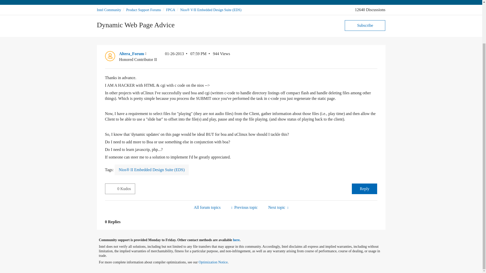  What do you see at coordinates (126, 189) in the screenshot?
I see `The total number of kudos this post has received.` at bounding box center [126, 189].